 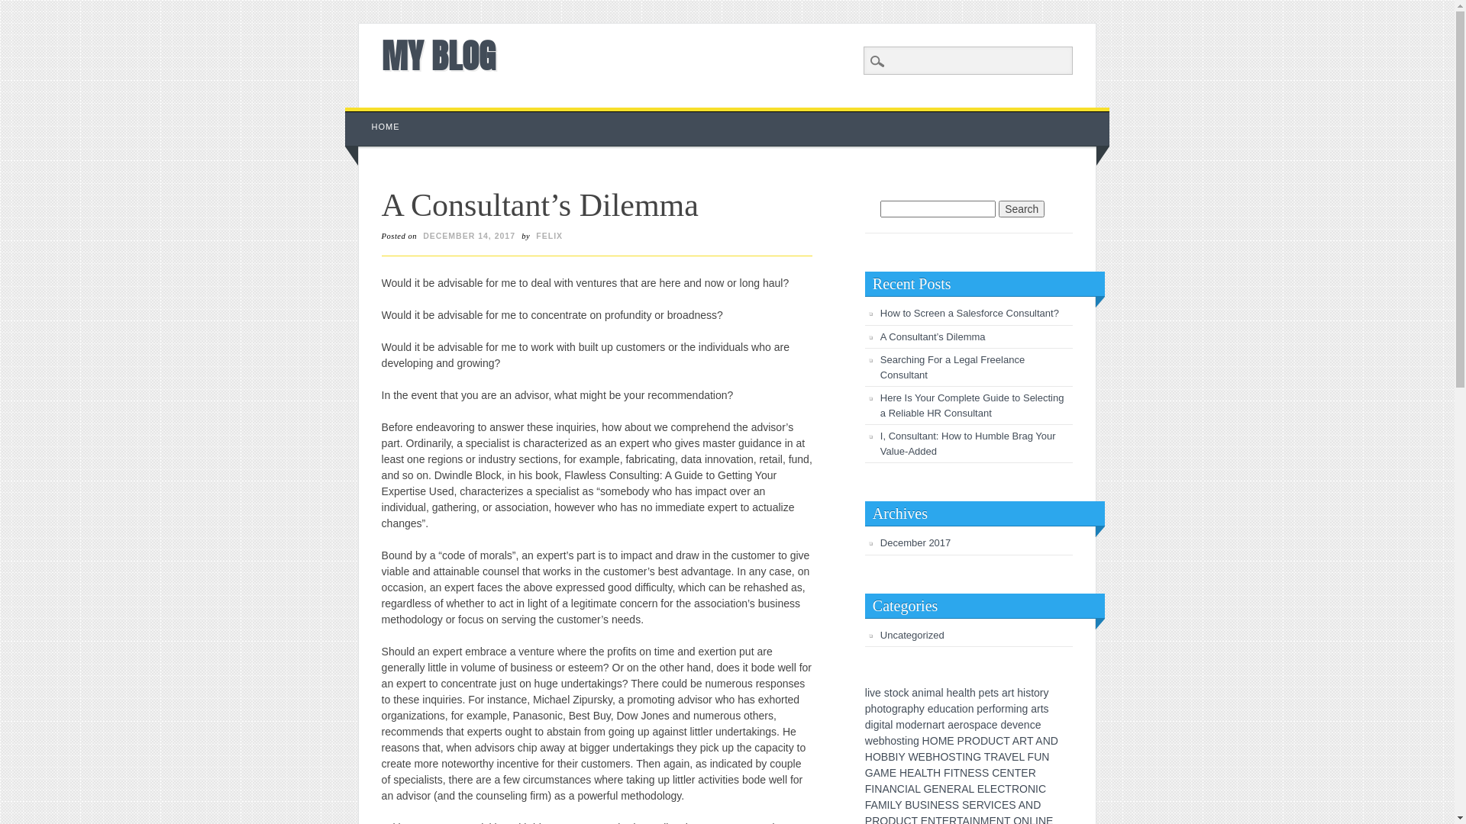 I want to click on I, so click(x=889, y=805).